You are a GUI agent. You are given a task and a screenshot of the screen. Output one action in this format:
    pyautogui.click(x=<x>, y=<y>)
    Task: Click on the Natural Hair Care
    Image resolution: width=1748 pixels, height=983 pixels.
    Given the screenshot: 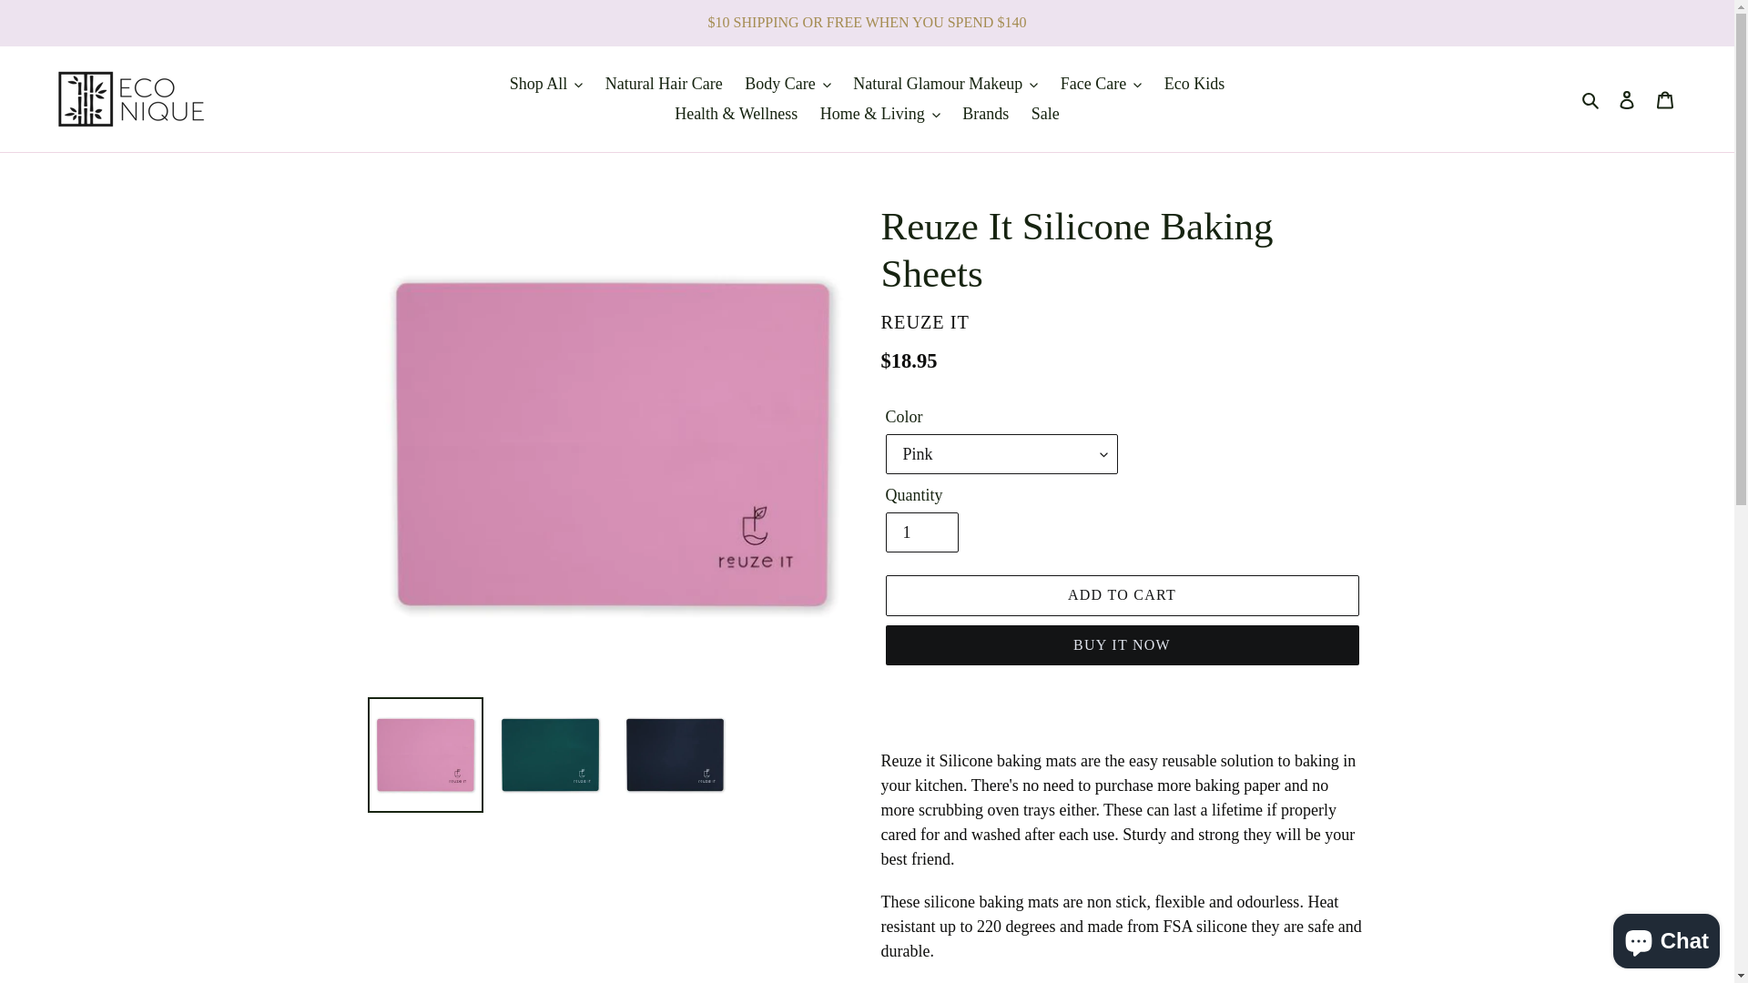 What is the action you would take?
    pyautogui.click(x=665, y=84)
    